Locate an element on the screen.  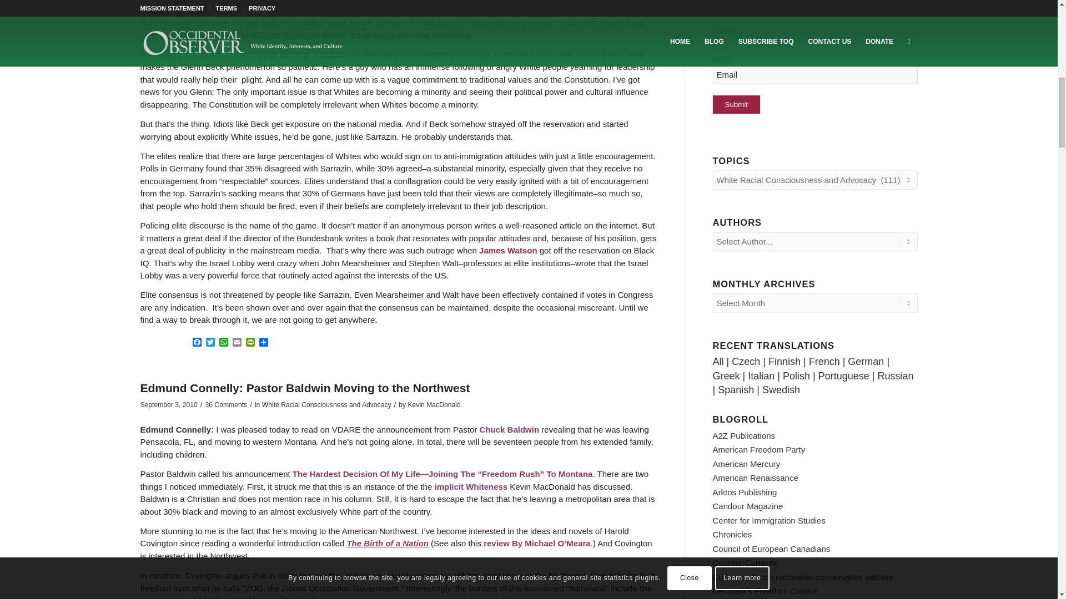
Twitter is located at coordinates (210, 343).